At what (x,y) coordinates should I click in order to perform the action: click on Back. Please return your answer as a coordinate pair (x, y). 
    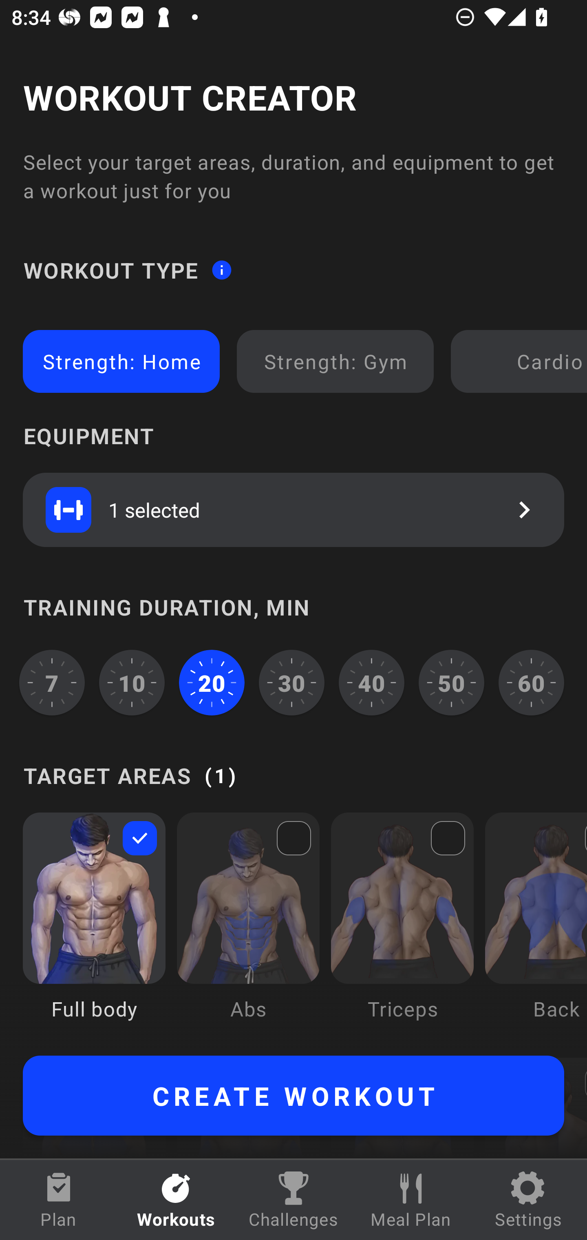
    Looking at the image, I should click on (536, 928).